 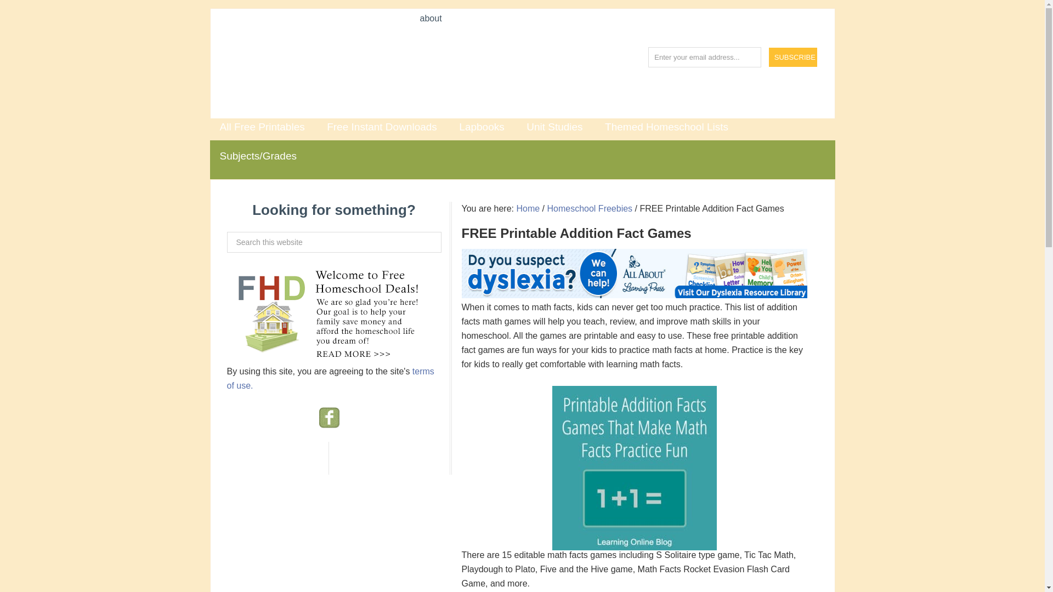 I want to click on Themed Homeschool Lists, so click(x=666, y=127).